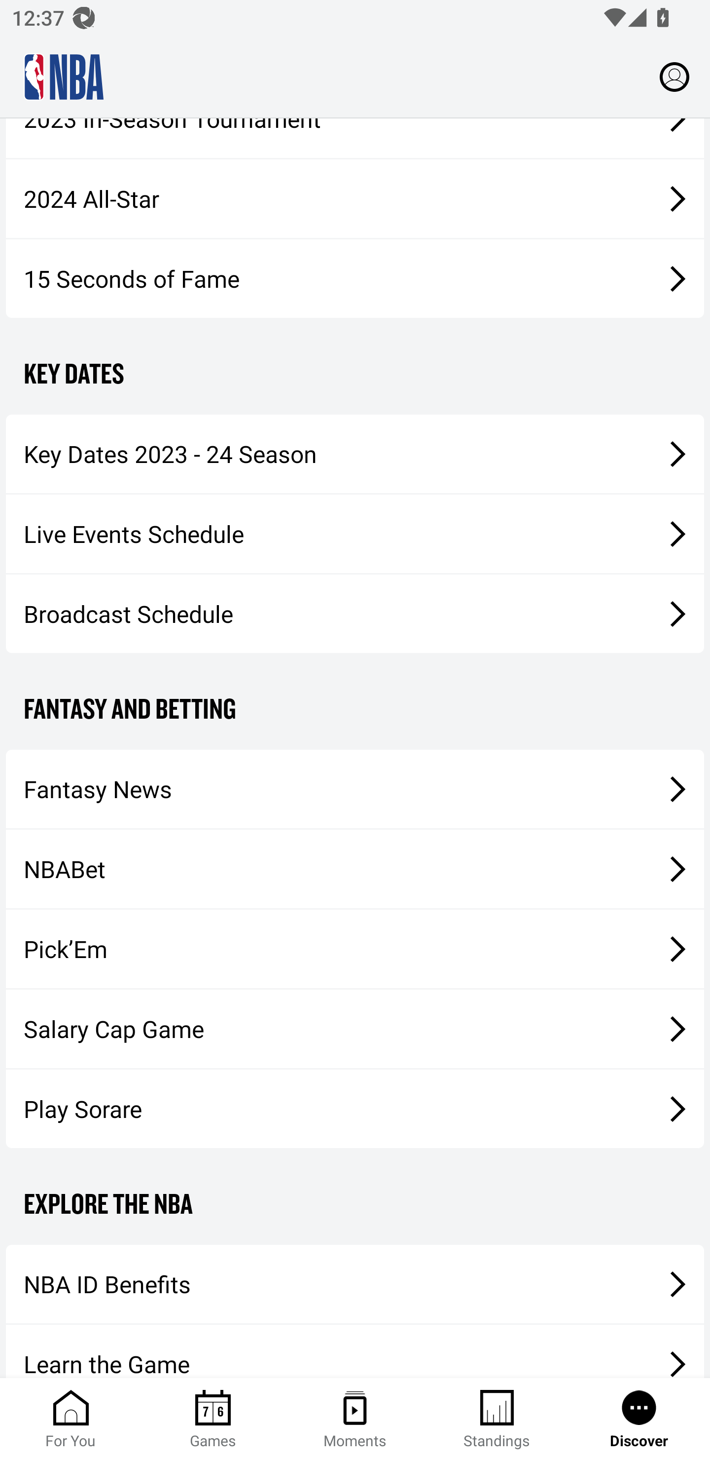  Describe the element at coordinates (355, 614) in the screenshot. I see `Broadcast Schedule` at that location.